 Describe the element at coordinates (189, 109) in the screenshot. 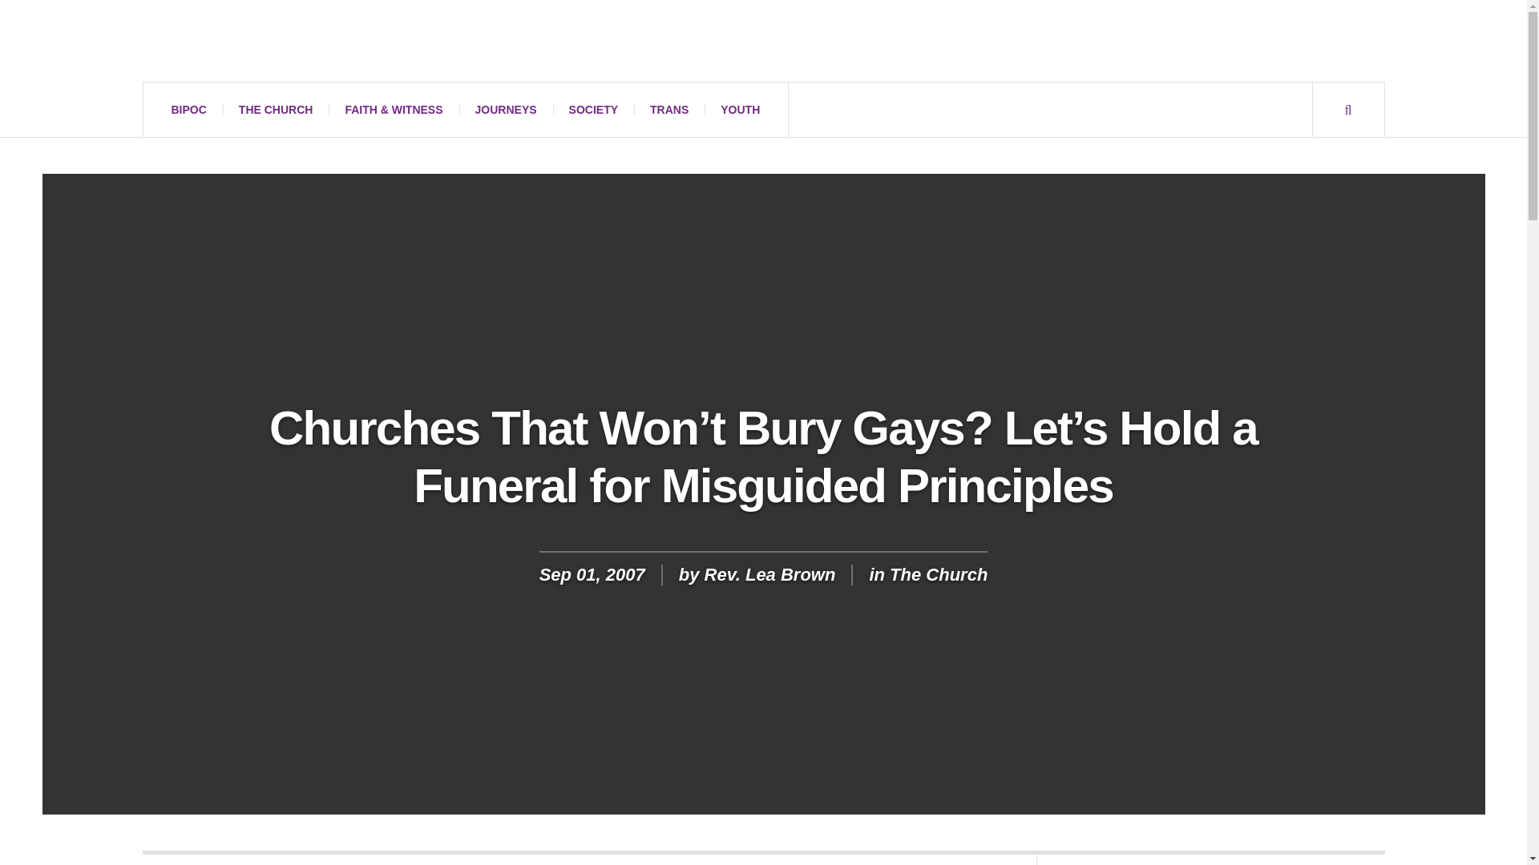

I see `BIPOC` at that location.